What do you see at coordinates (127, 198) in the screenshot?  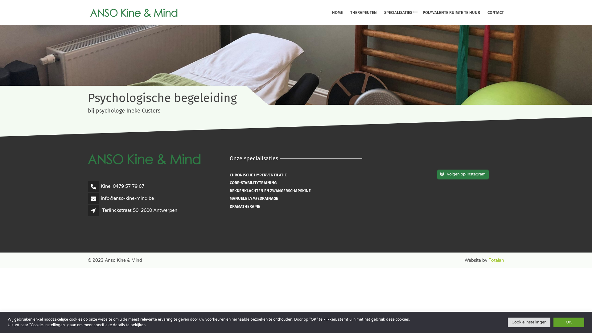 I see `info@anso-kine-mind.be` at bounding box center [127, 198].